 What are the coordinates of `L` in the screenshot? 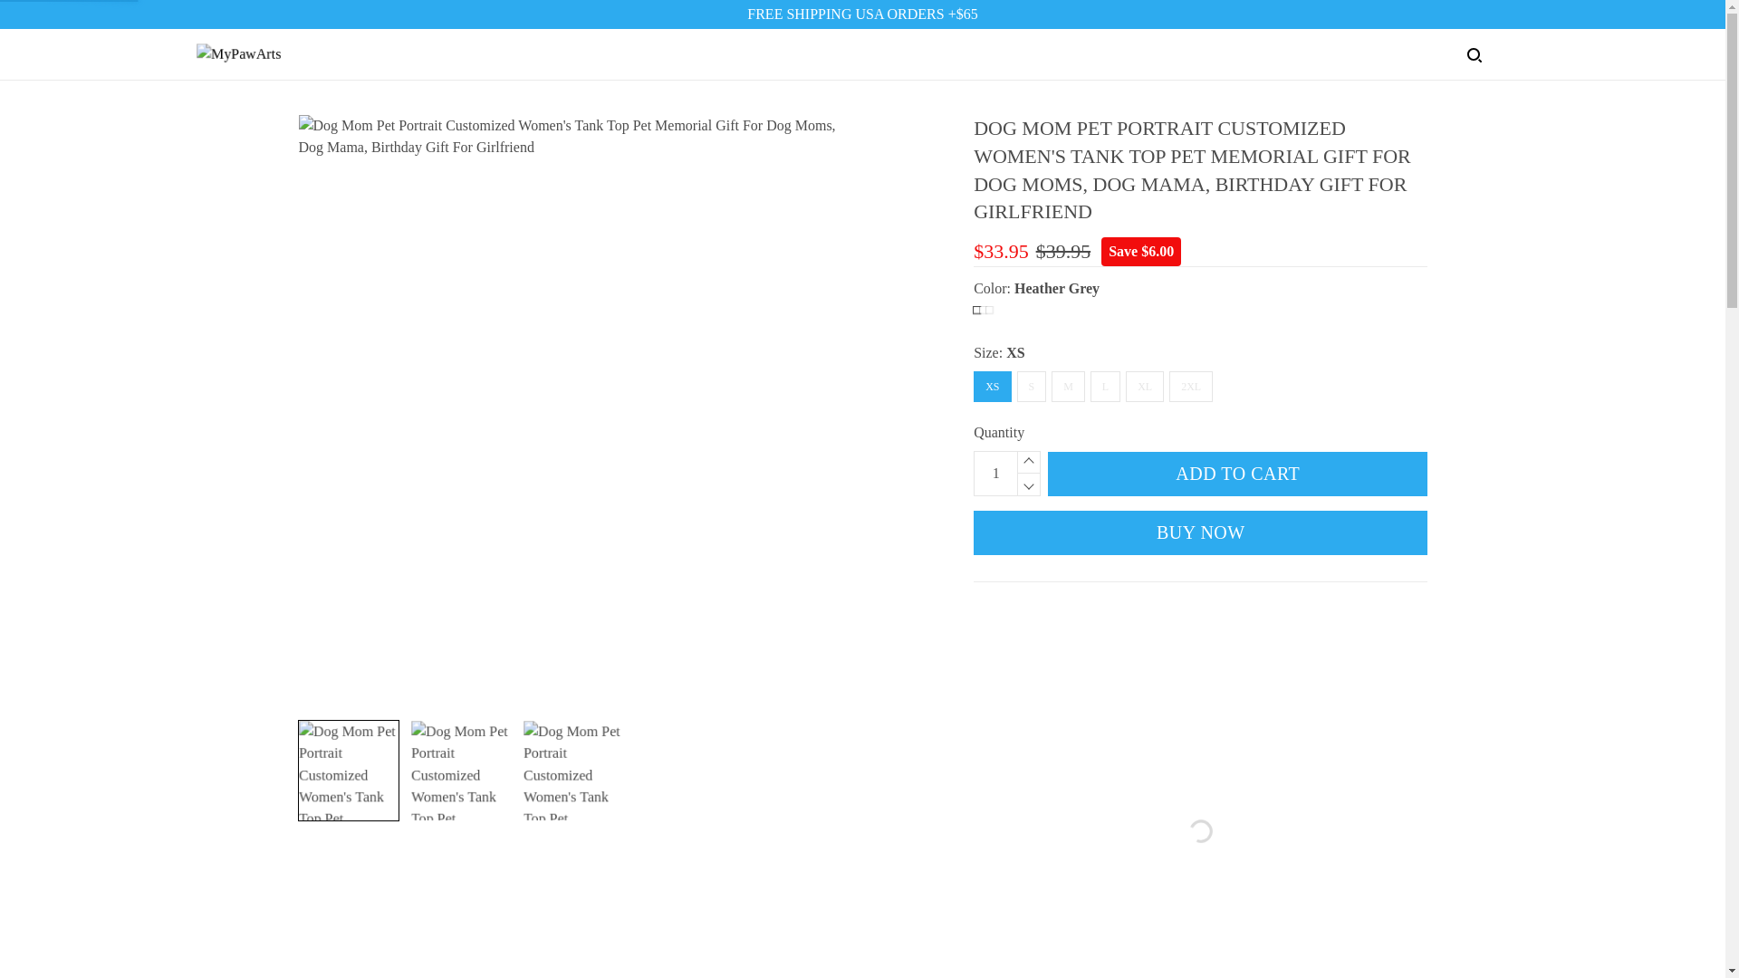 It's located at (1105, 386).